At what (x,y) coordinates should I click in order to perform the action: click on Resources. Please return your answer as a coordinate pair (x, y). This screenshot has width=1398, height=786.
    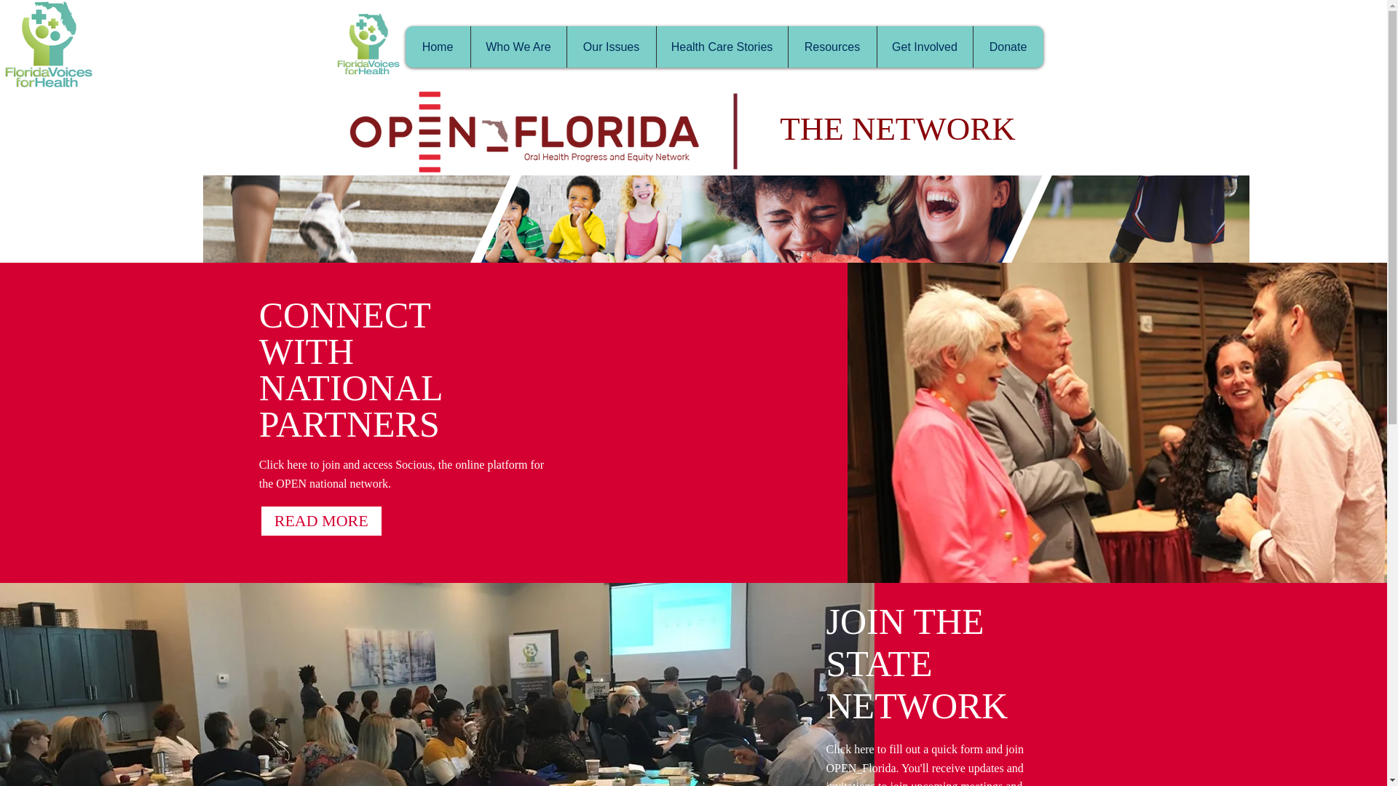
    Looking at the image, I should click on (832, 47).